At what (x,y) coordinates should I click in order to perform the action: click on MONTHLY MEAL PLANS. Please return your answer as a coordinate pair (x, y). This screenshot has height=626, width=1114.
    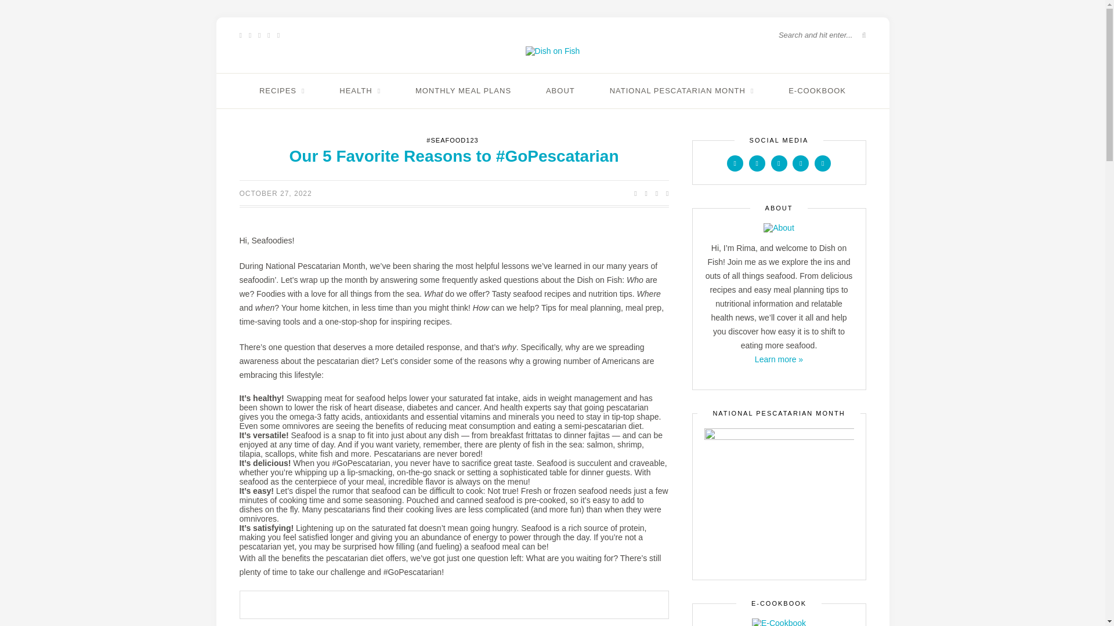
    Looking at the image, I should click on (463, 90).